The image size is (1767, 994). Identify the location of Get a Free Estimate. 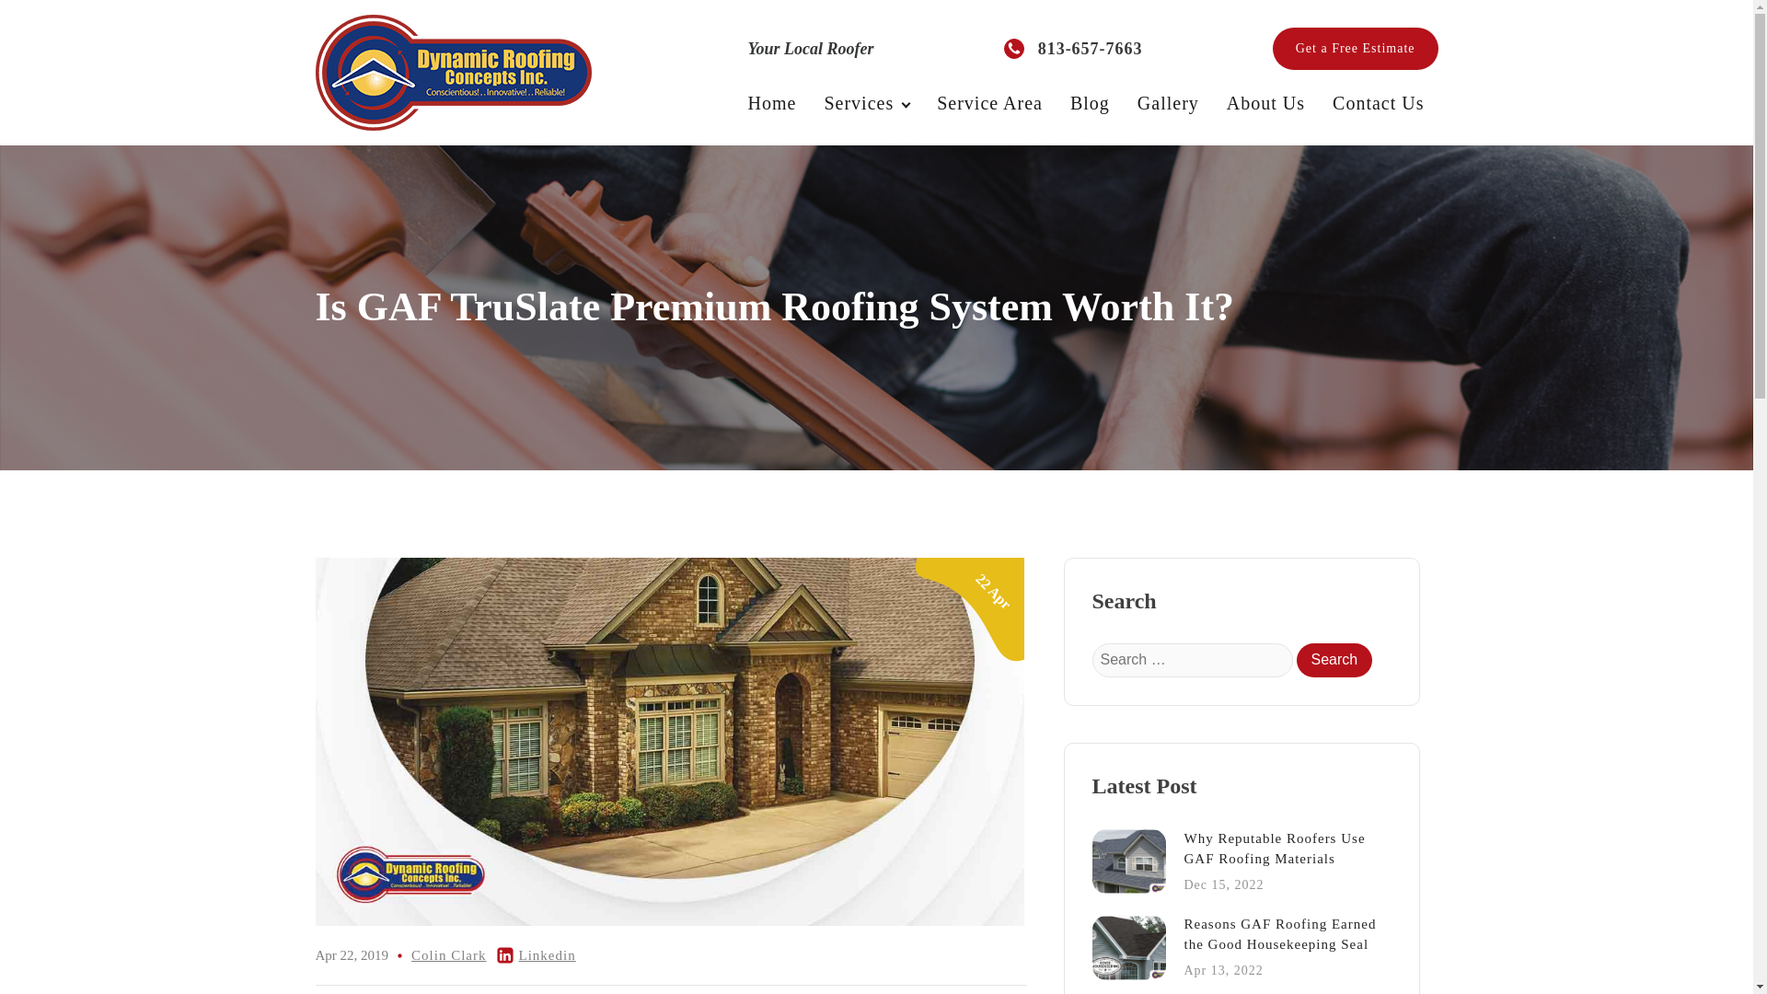
(989, 103).